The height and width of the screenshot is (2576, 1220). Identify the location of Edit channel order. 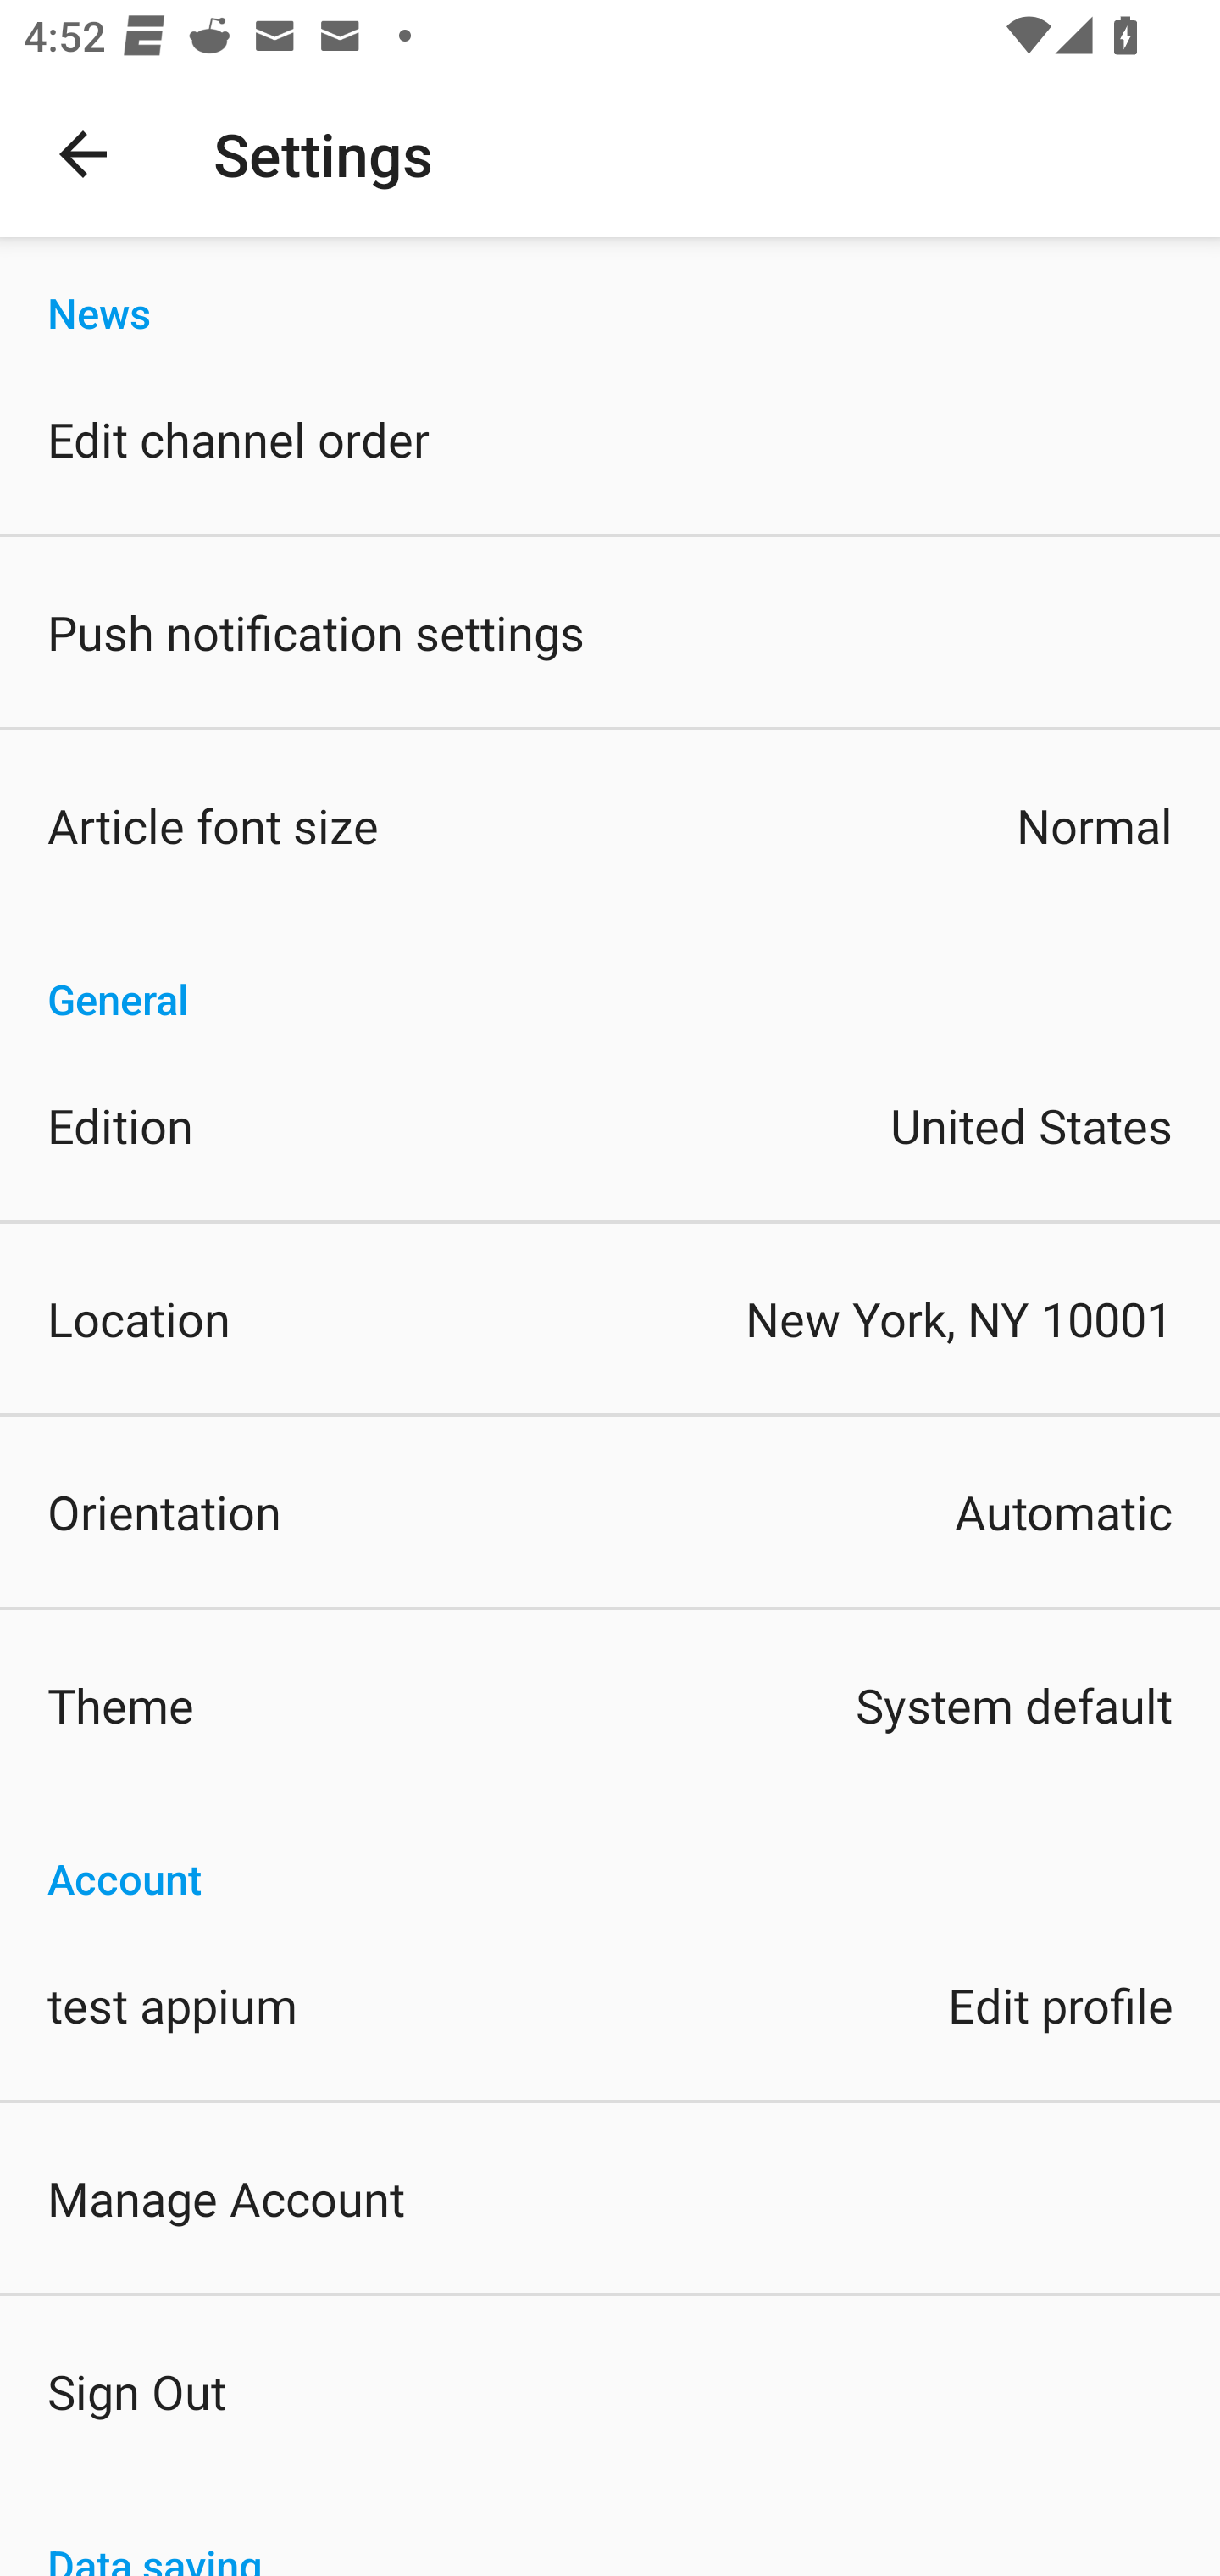
(610, 439).